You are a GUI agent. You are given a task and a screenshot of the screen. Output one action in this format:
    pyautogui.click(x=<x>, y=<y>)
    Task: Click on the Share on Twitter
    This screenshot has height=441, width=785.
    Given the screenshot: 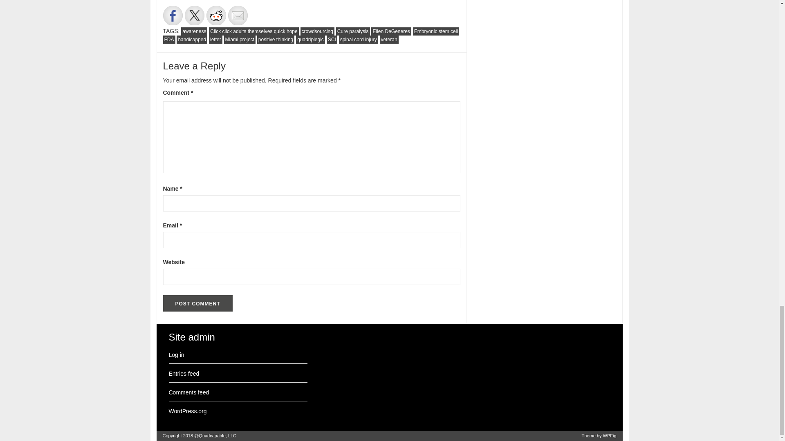 What is the action you would take?
    pyautogui.click(x=194, y=16)
    